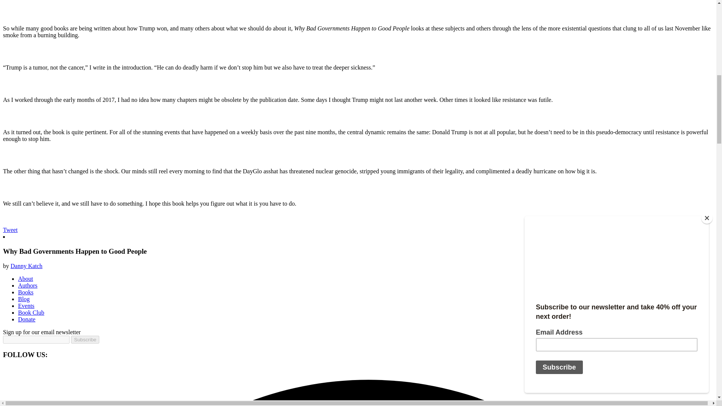 Image resolution: width=722 pixels, height=406 pixels. What do you see at coordinates (28, 285) in the screenshot?
I see `Authors` at bounding box center [28, 285].